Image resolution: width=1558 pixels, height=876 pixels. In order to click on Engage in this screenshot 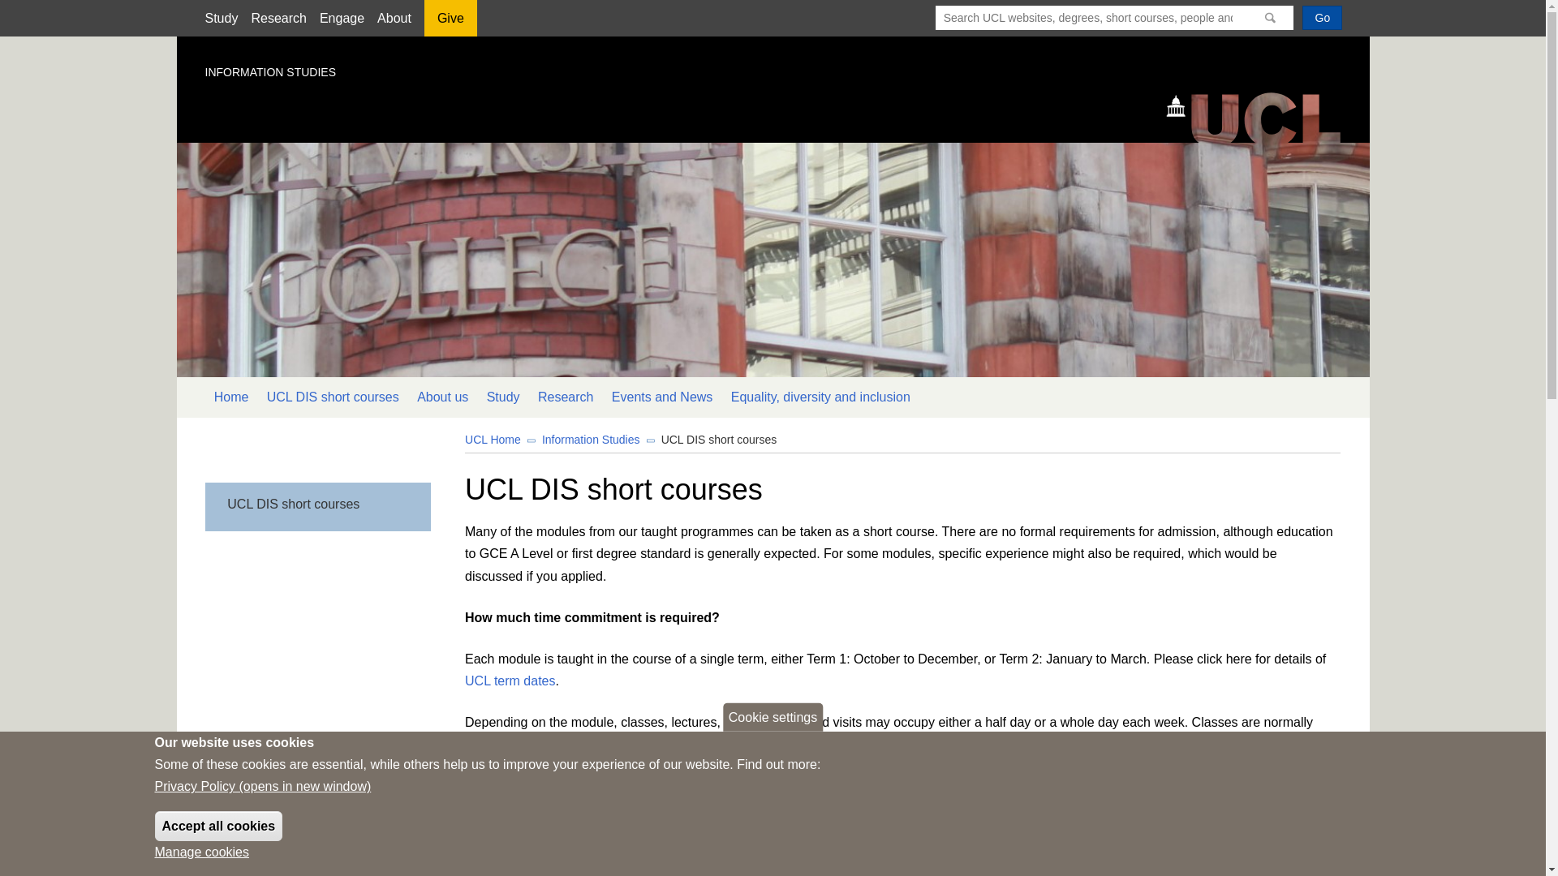, I will do `click(342, 18)`.